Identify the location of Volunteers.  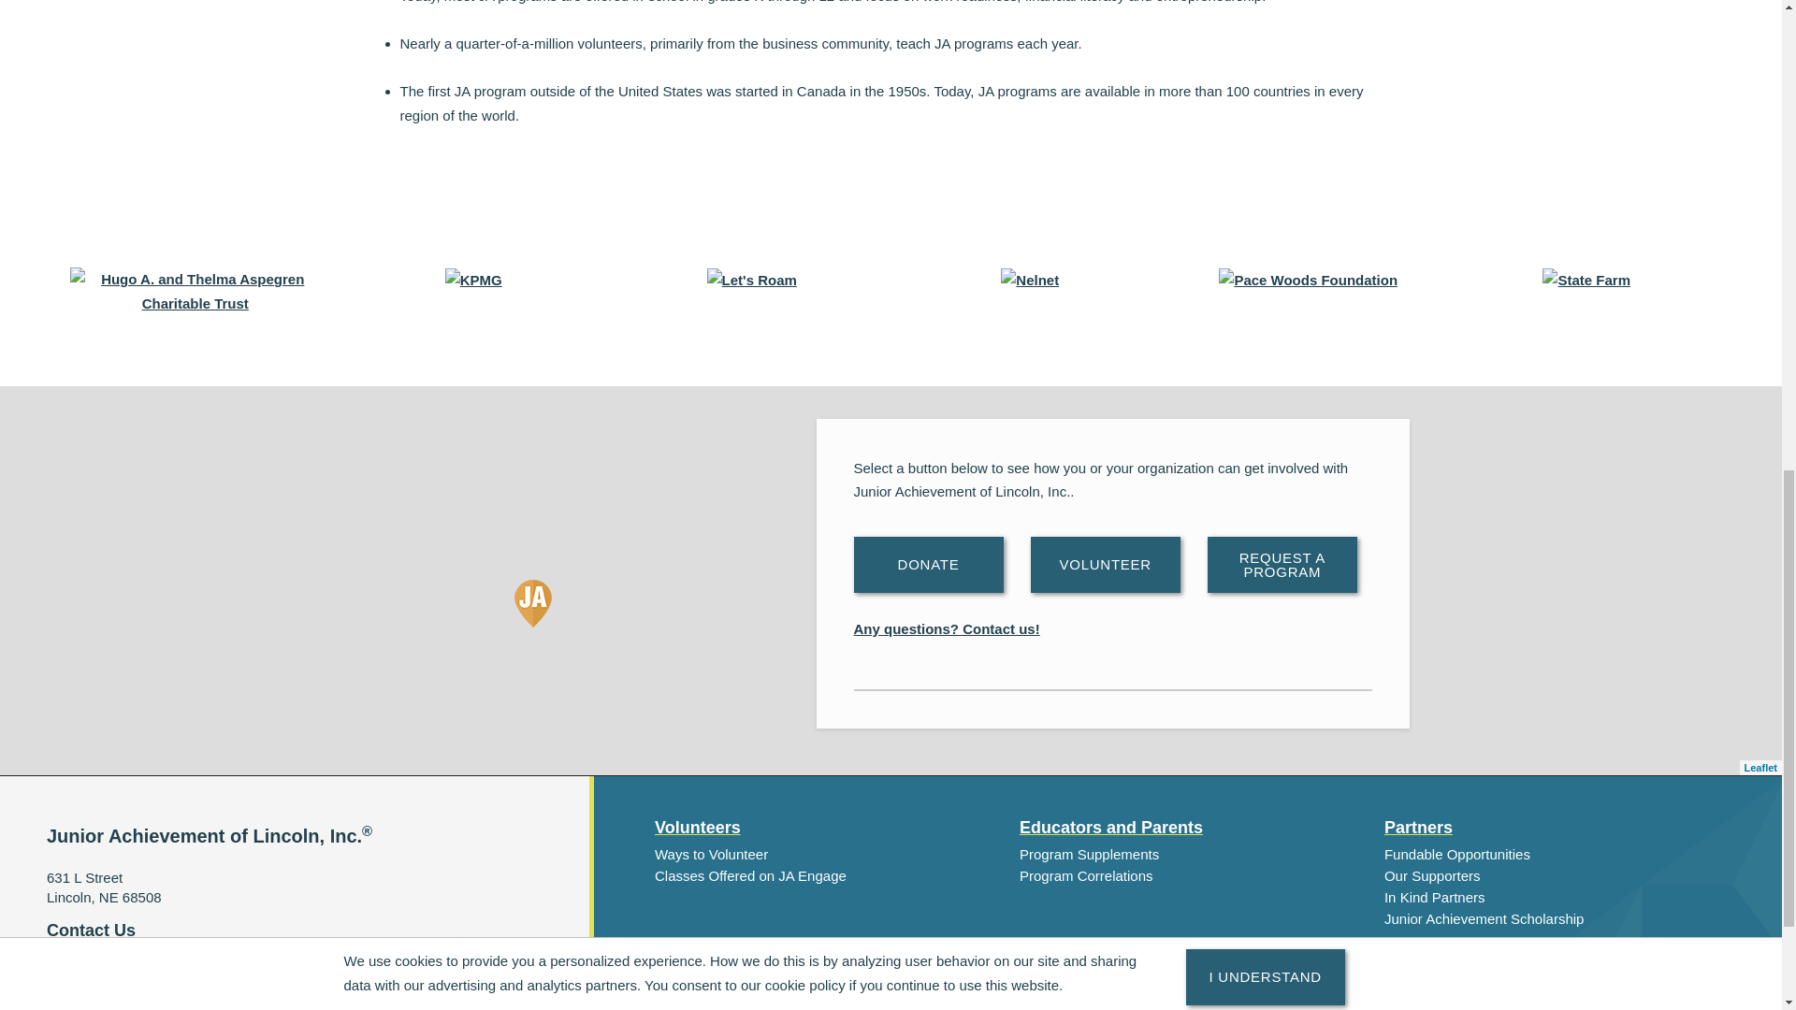
(698, 828).